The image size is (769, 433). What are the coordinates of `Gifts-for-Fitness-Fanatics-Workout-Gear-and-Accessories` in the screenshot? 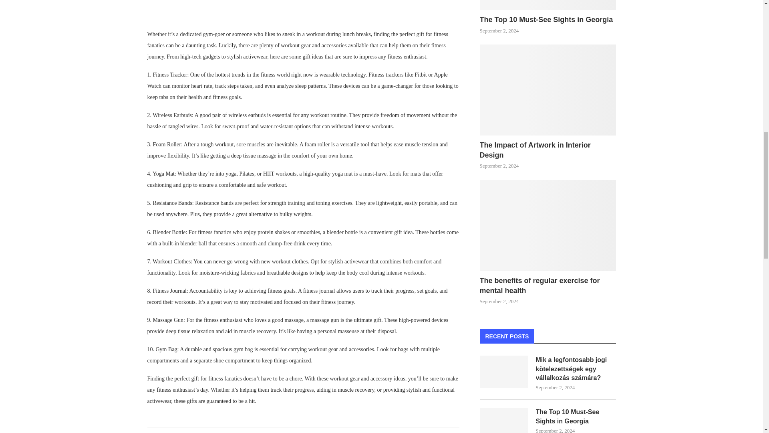 It's located at (304, 9).